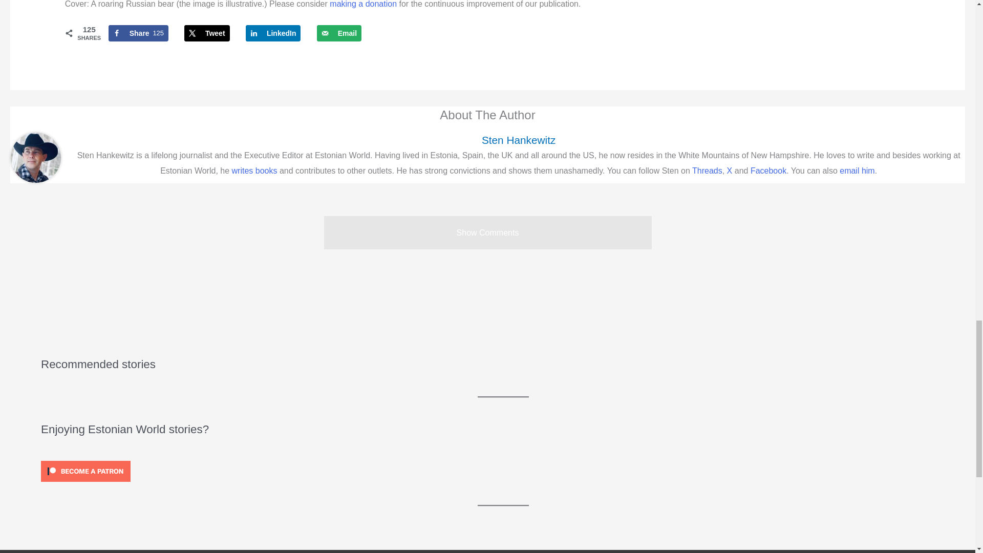  Describe the element at coordinates (339, 33) in the screenshot. I see `Send over email` at that location.